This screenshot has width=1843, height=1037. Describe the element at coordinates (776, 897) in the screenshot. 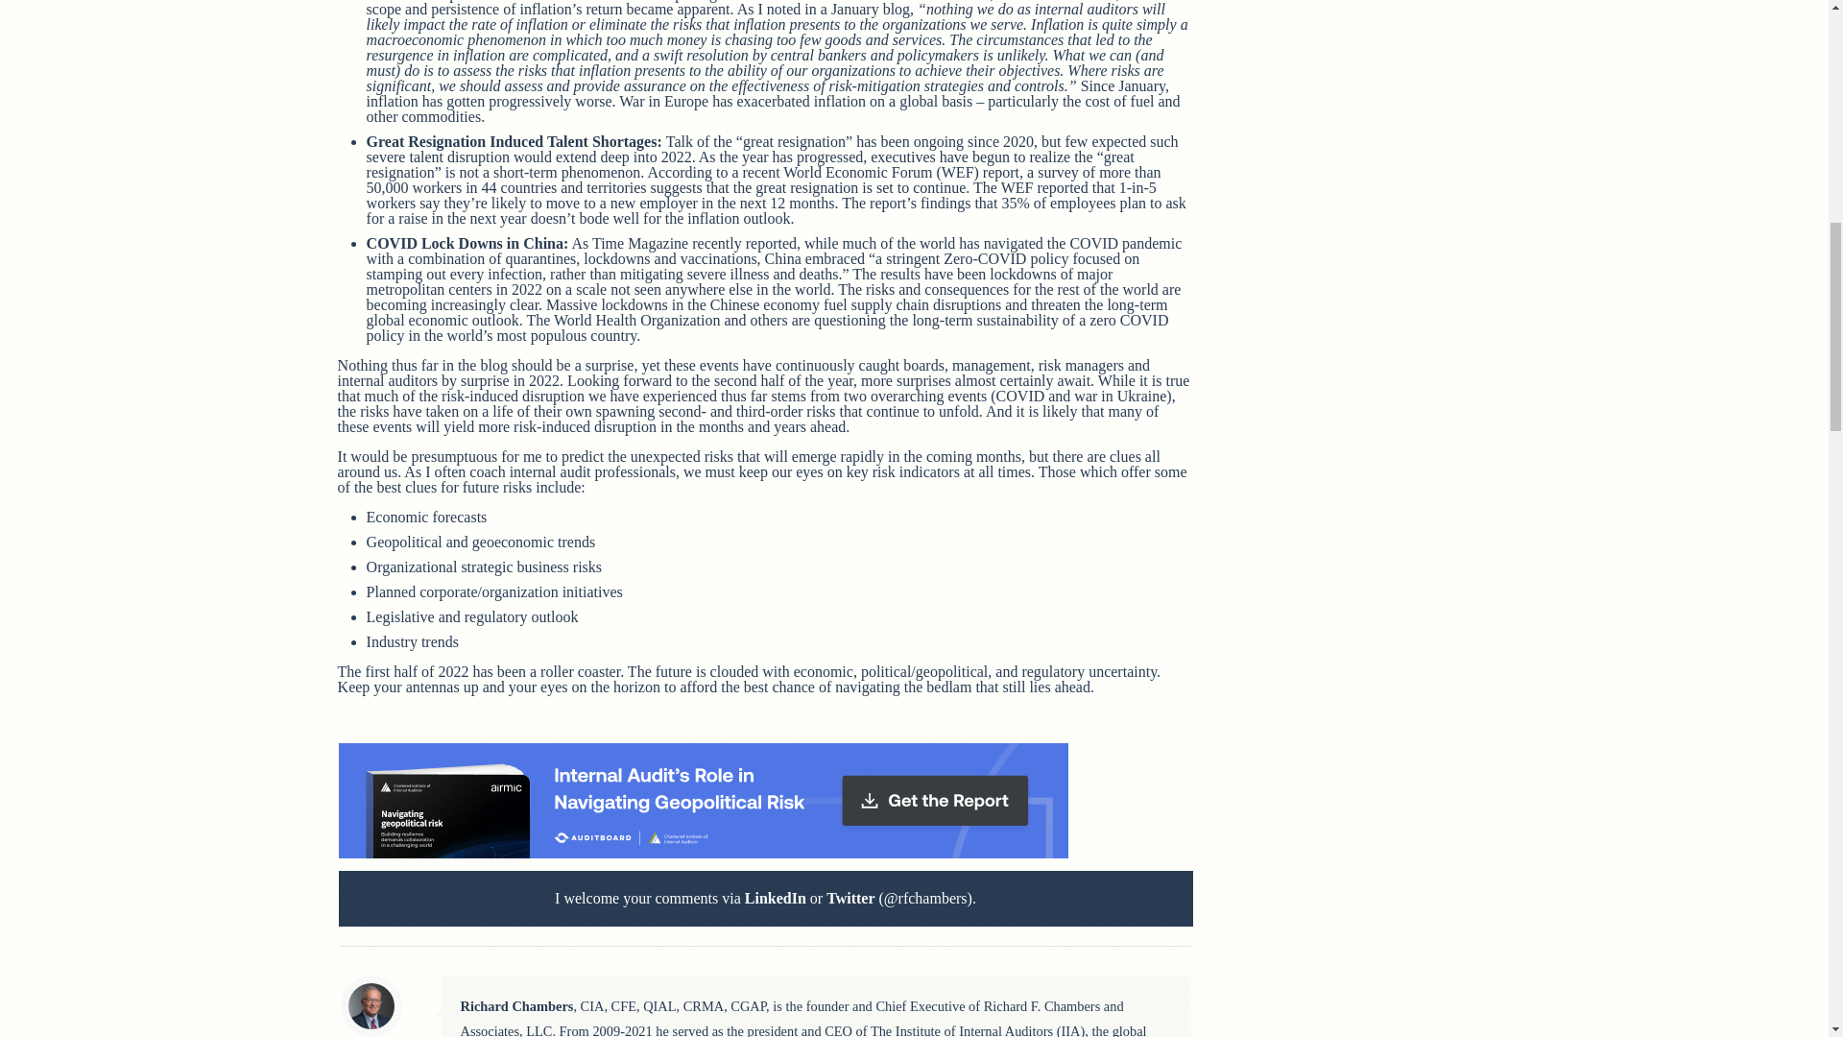

I see `LinkedIn` at that location.